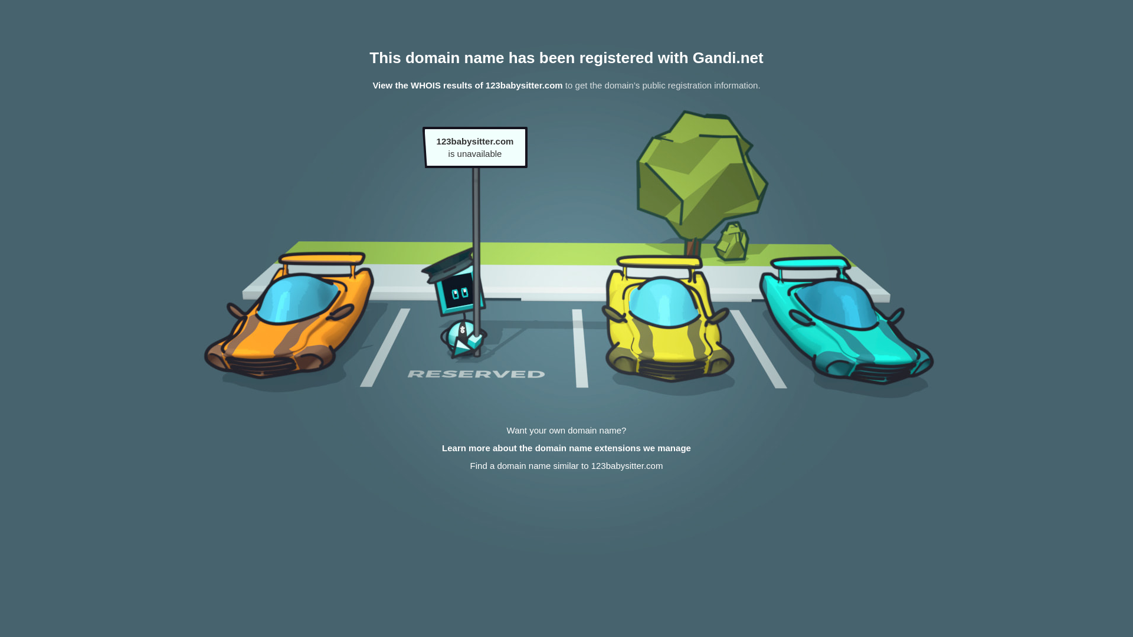 This screenshot has height=637, width=1133. What do you see at coordinates (566, 448) in the screenshot?
I see `Learn more about the domain name extensions we manage` at bounding box center [566, 448].